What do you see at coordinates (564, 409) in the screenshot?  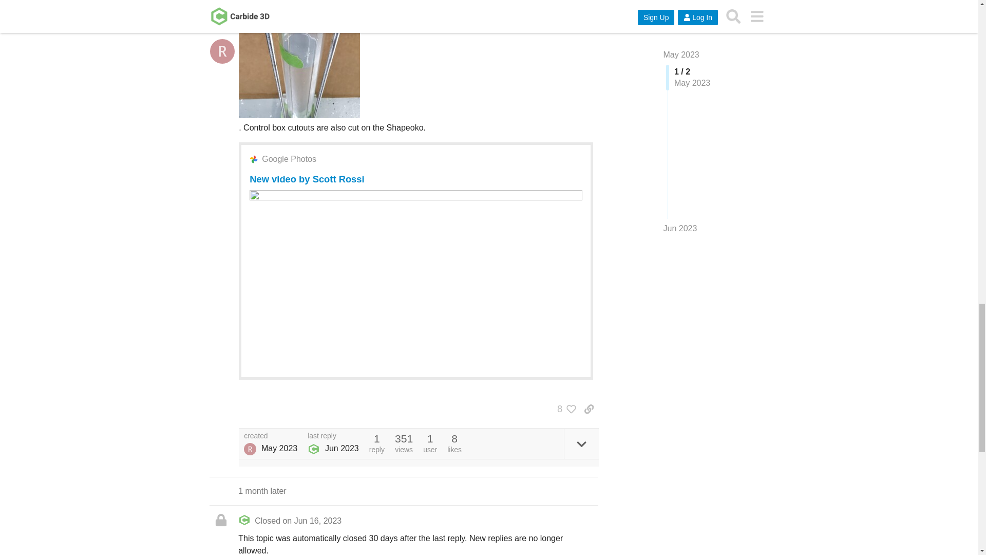 I see `8` at bounding box center [564, 409].